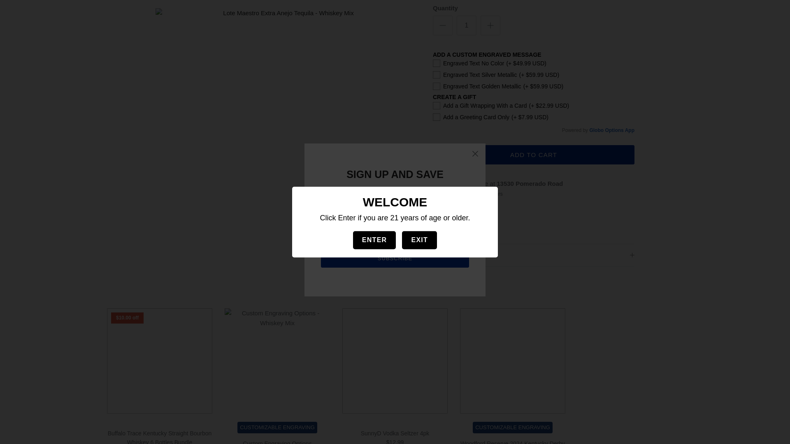 The width and height of the screenshot is (790, 444). What do you see at coordinates (443, 5) in the screenshot?
I see `Minus` at bounding box center [443, 5].